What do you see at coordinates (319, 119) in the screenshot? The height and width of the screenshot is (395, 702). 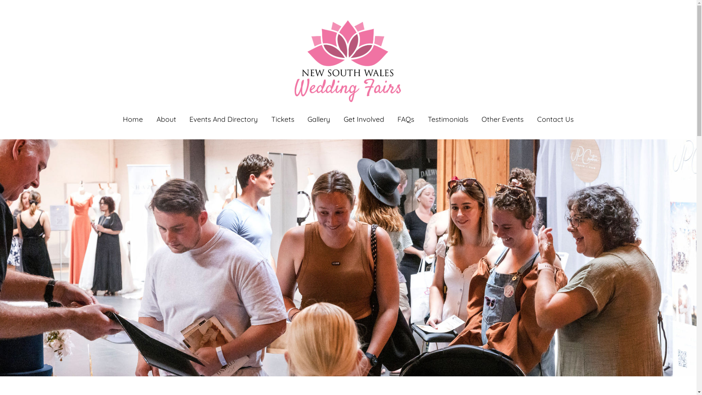 I see `Gallery` at bounding box center [319, 119].